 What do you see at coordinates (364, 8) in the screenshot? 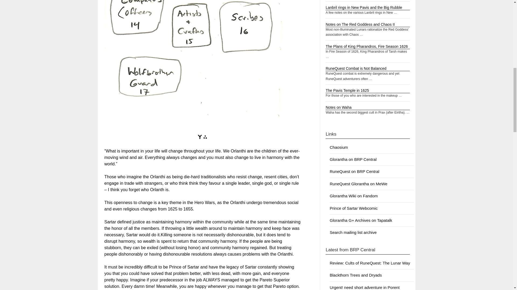
I see `Lanbril rings in New Pavis and the Big Rubble` at bounding box center [364, 8].